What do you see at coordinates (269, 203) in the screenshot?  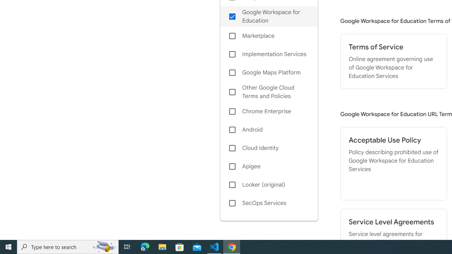 I see `SecOps Services` at bounding box center [269, 203].